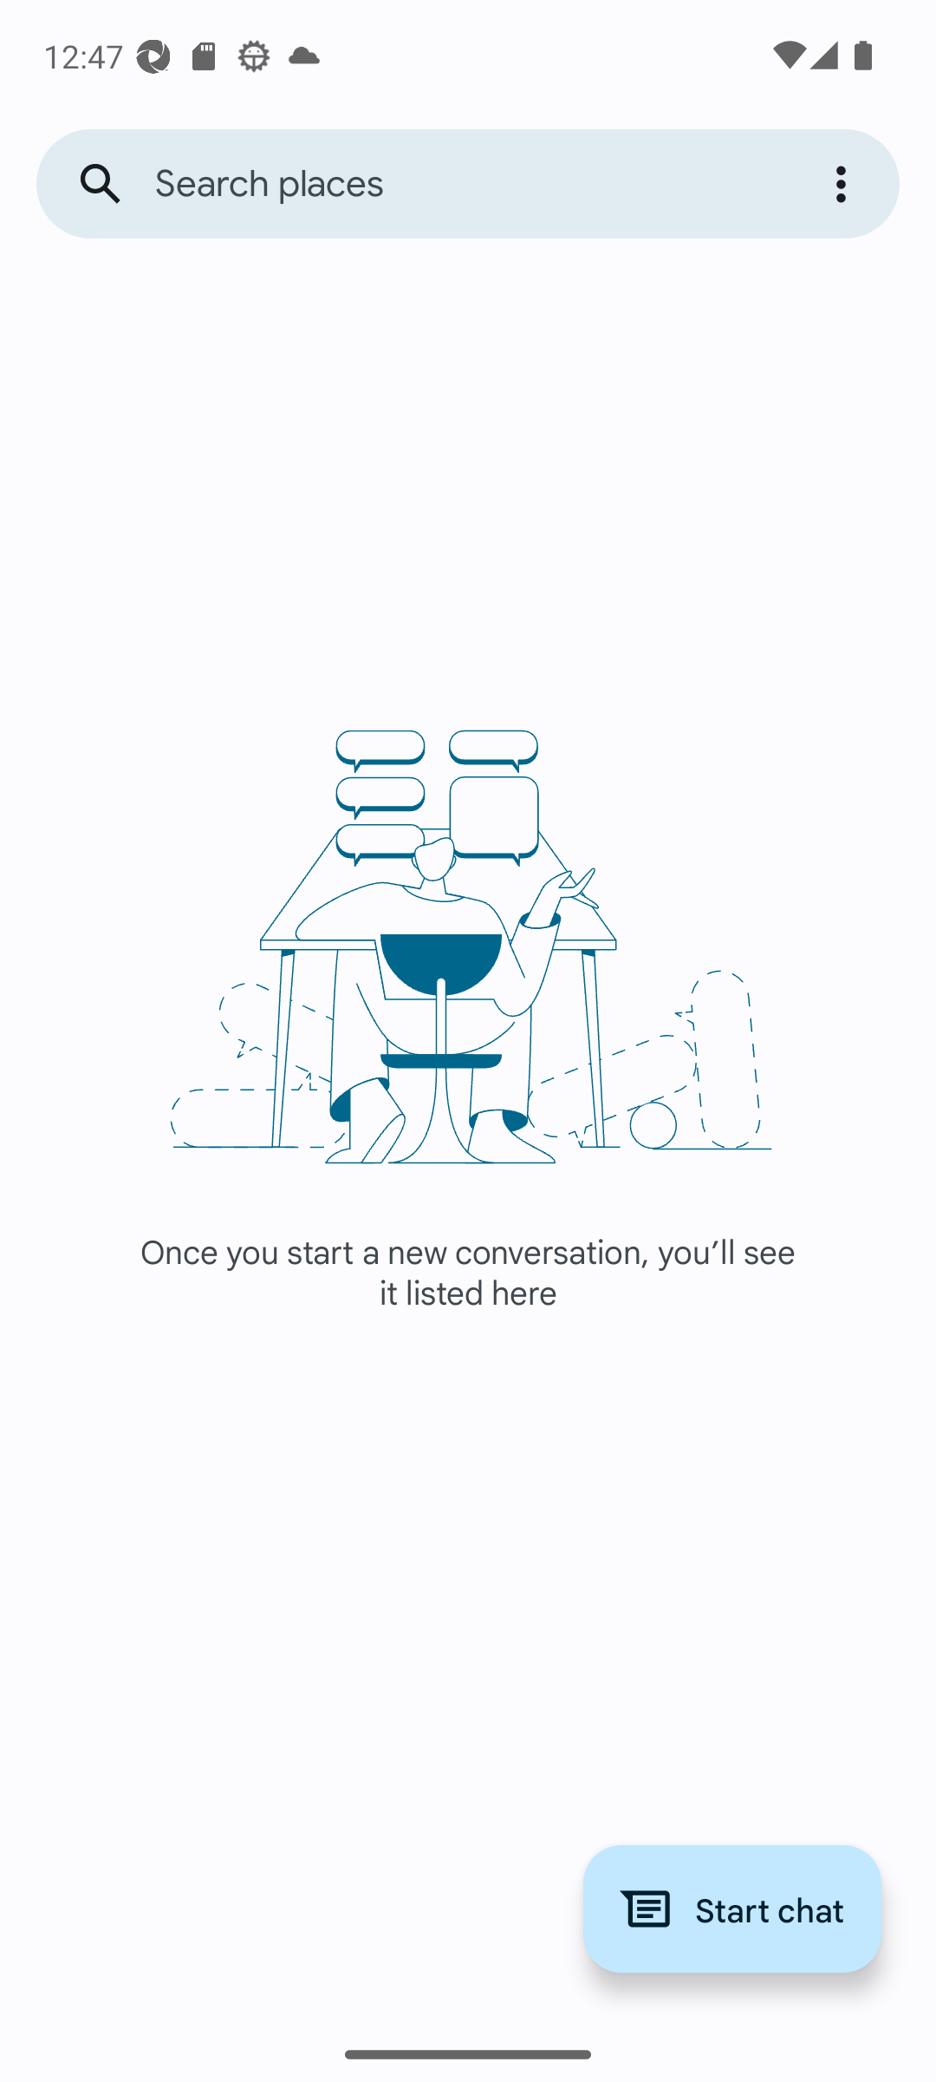 The image size is (936, 2082). Describe the element at coordinates (844, 184) in the screenshot. I see `More options` at that location.